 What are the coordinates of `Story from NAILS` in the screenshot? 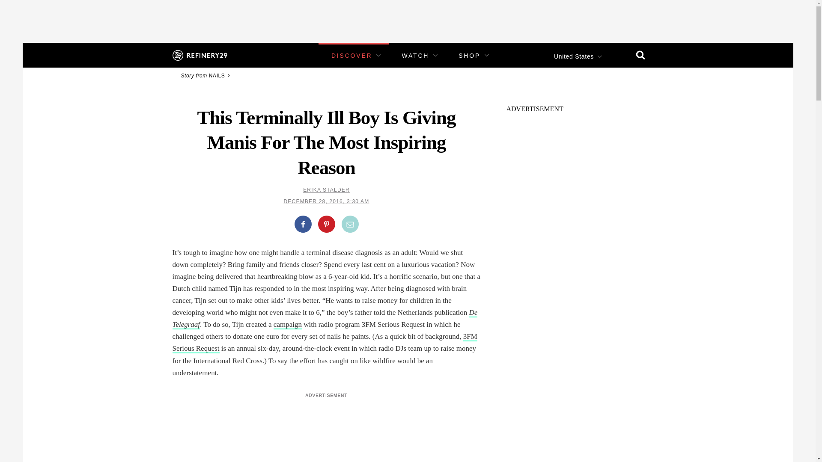 It's located at (206, 75).